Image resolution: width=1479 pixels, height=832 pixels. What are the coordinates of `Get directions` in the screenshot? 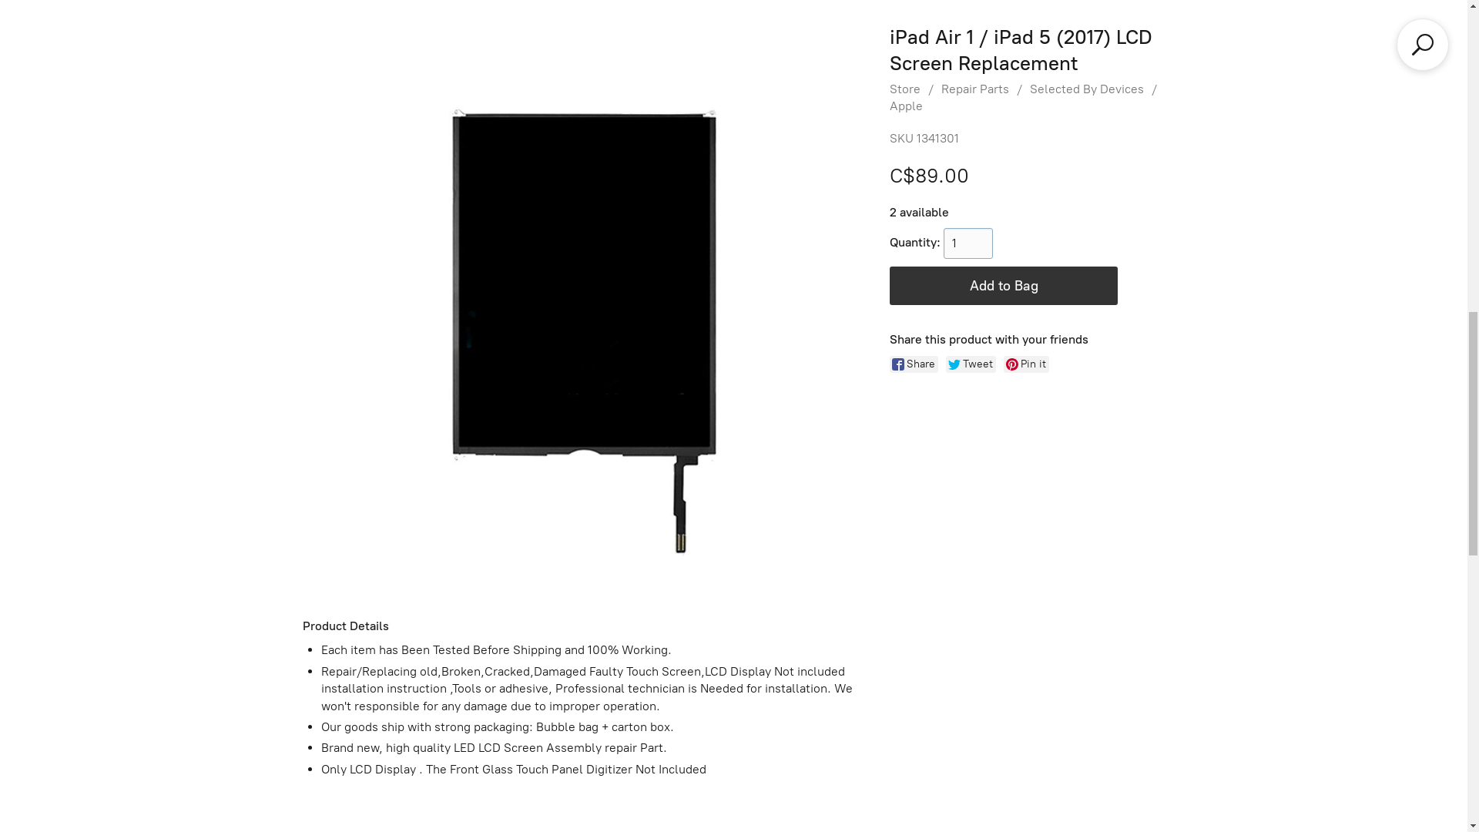 It's located at (1246, 26).